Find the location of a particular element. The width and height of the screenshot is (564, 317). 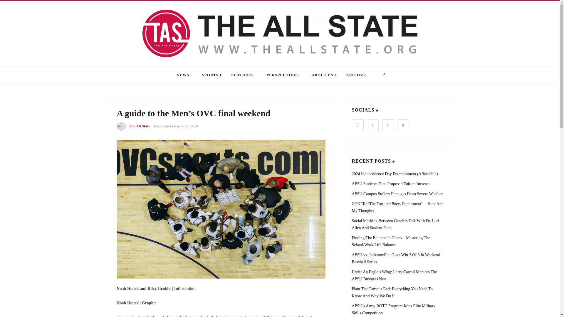

Perspectives is located at coordinates (283, 75).